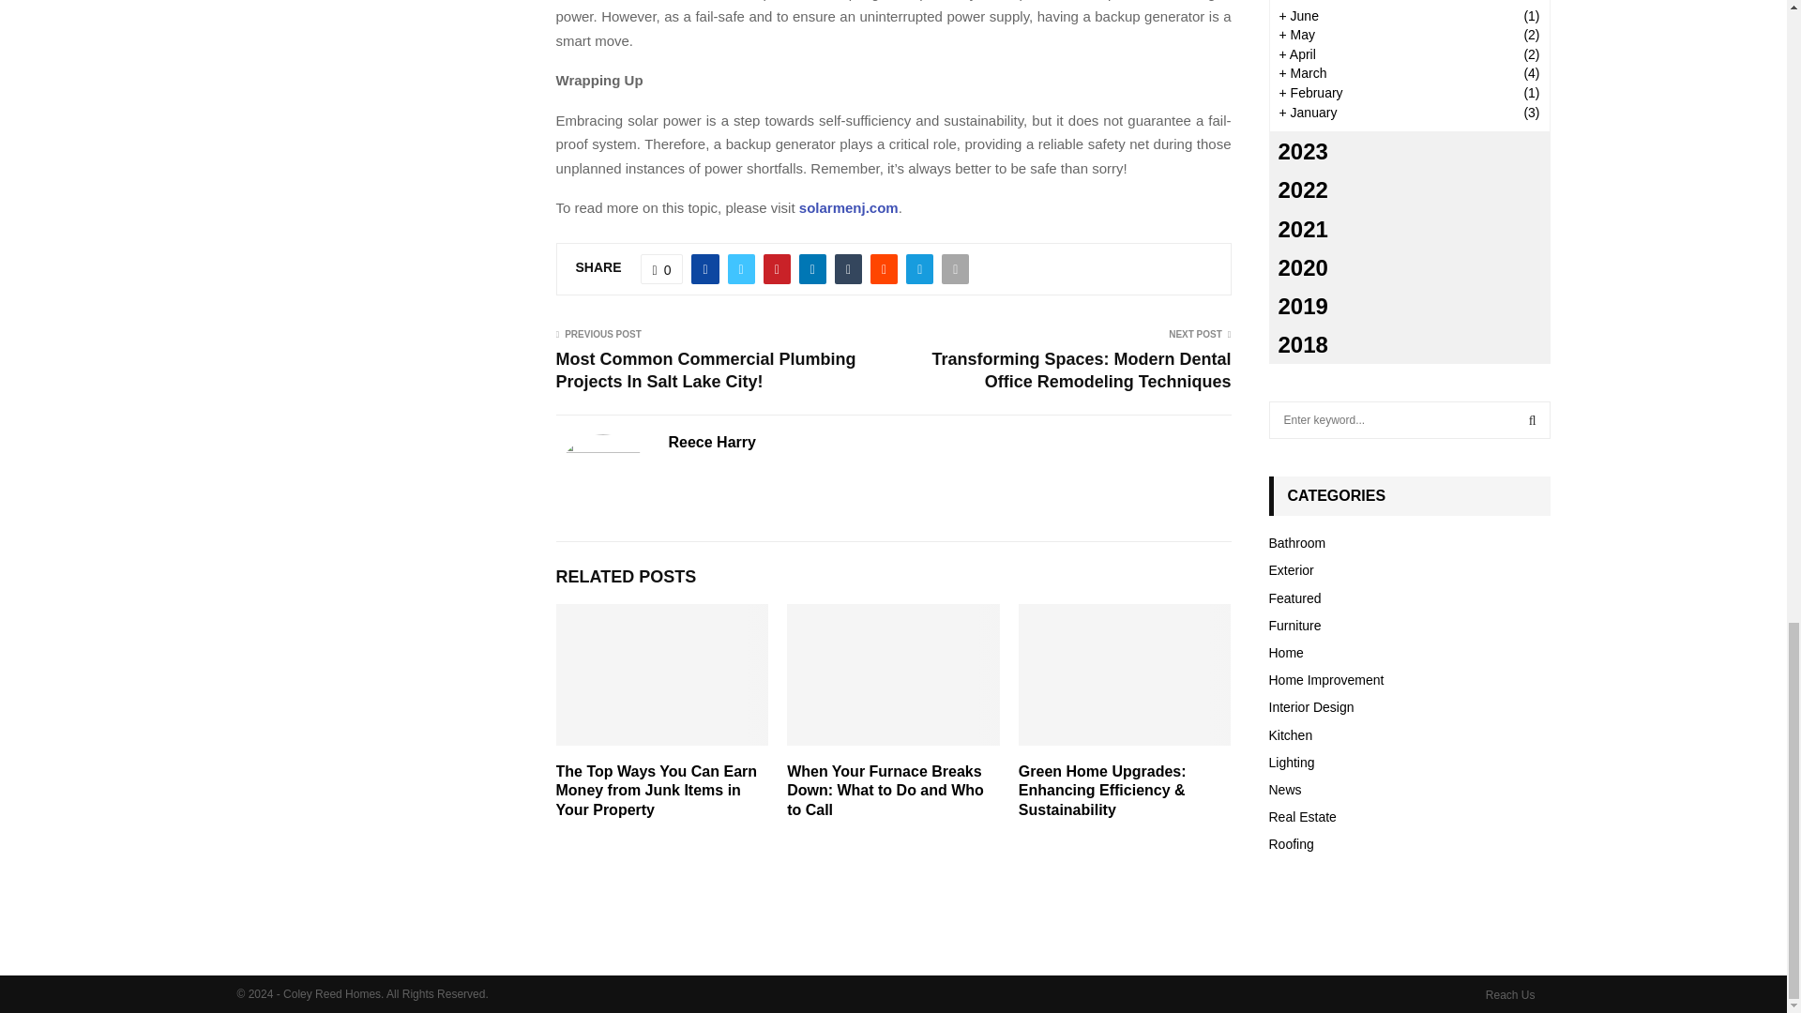 The image size is (1801, 1013). I want to click on solarmenj.com, so click(849, 207).